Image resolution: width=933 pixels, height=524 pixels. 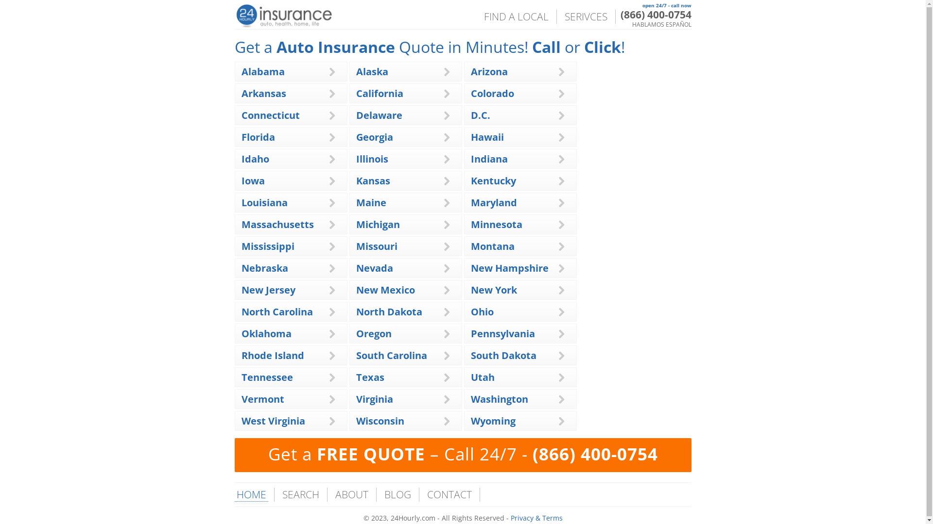 I want to click on BLOG, so click(x=397, y=495).